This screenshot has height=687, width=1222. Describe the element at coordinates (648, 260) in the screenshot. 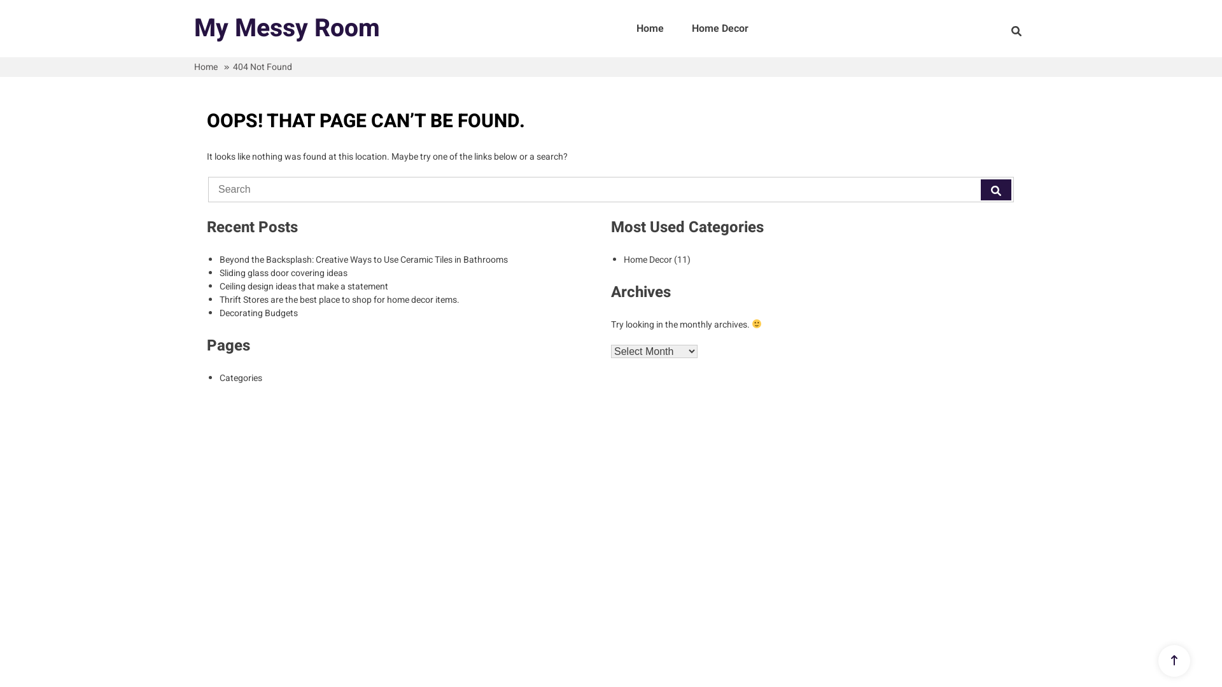

I see `Home Decor` at that location.